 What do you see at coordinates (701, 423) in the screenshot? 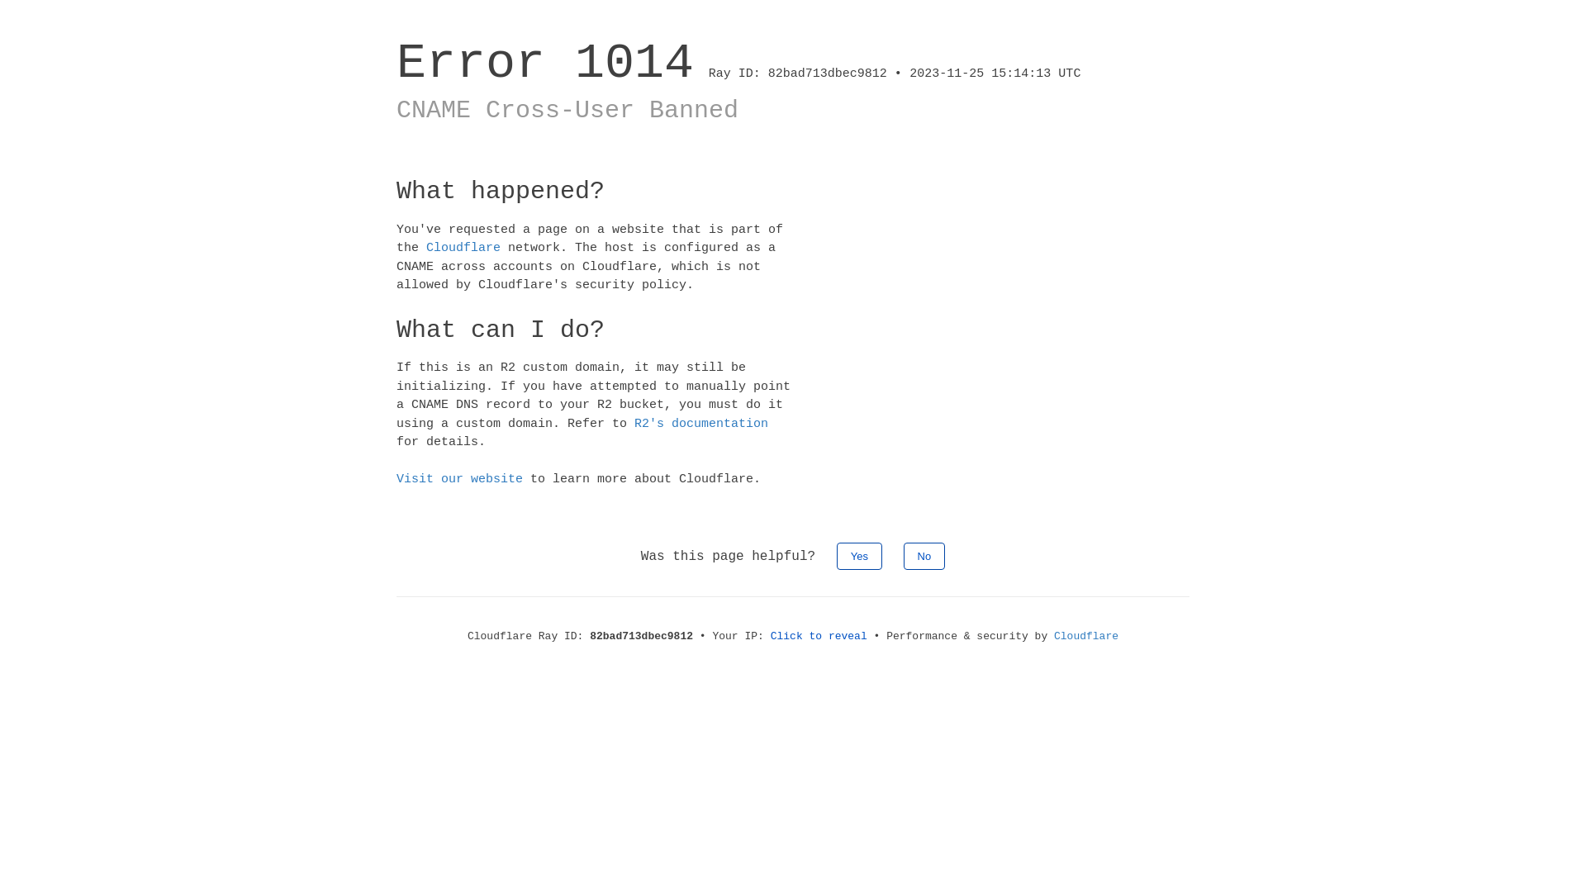
I see `R2's documentation` at bounding box center [701, 423].